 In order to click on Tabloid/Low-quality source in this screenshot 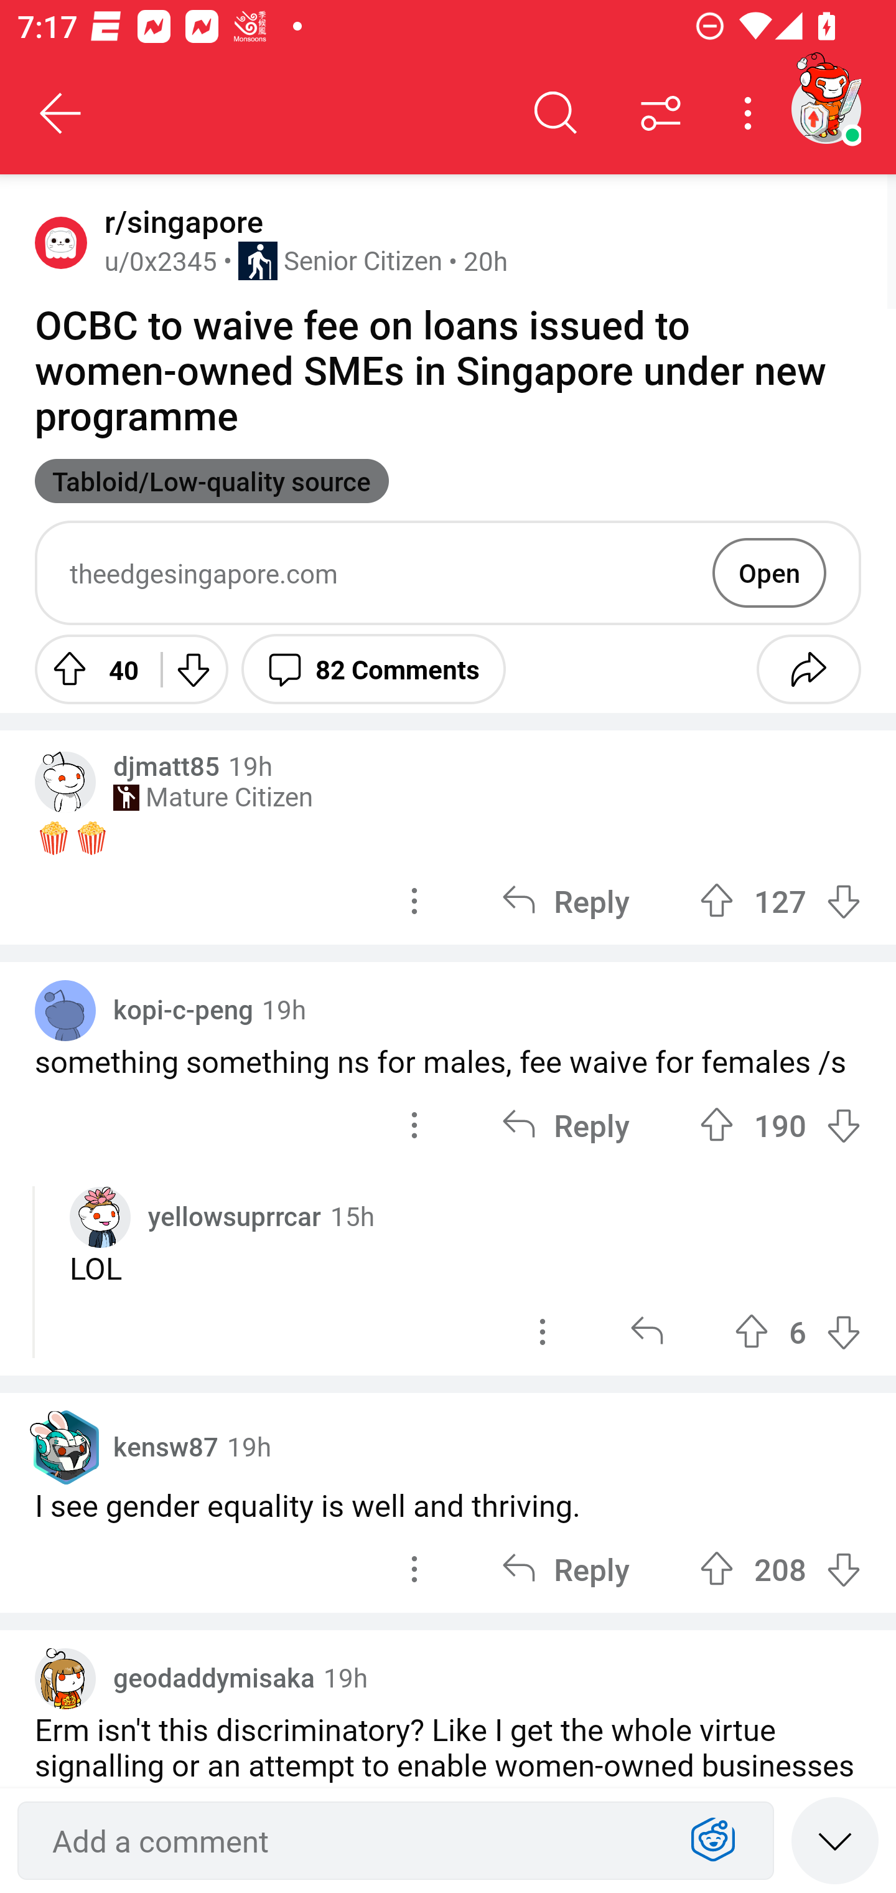, I will do `click(212, 481)`.